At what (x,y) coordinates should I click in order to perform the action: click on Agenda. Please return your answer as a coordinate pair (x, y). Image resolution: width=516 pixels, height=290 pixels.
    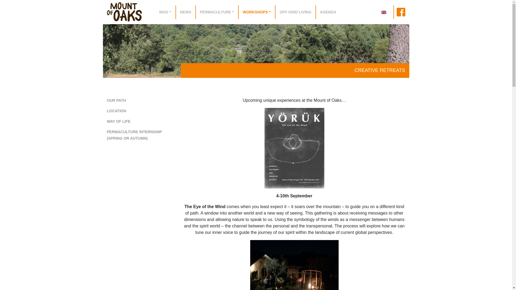
    Looking at the image, I should click on (328, 12).